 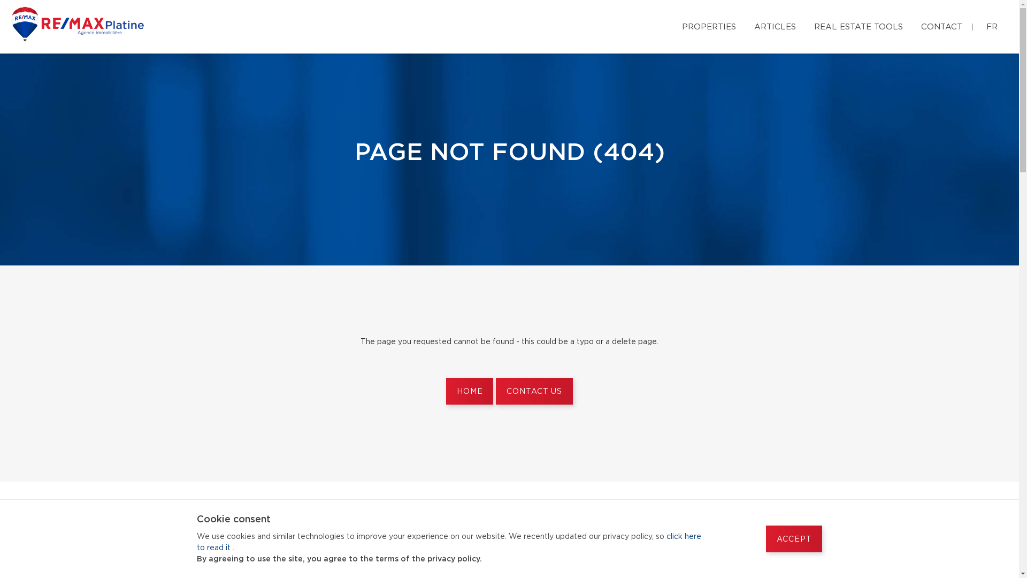 I want to click on click here to read it, so click(x=449, y=543).